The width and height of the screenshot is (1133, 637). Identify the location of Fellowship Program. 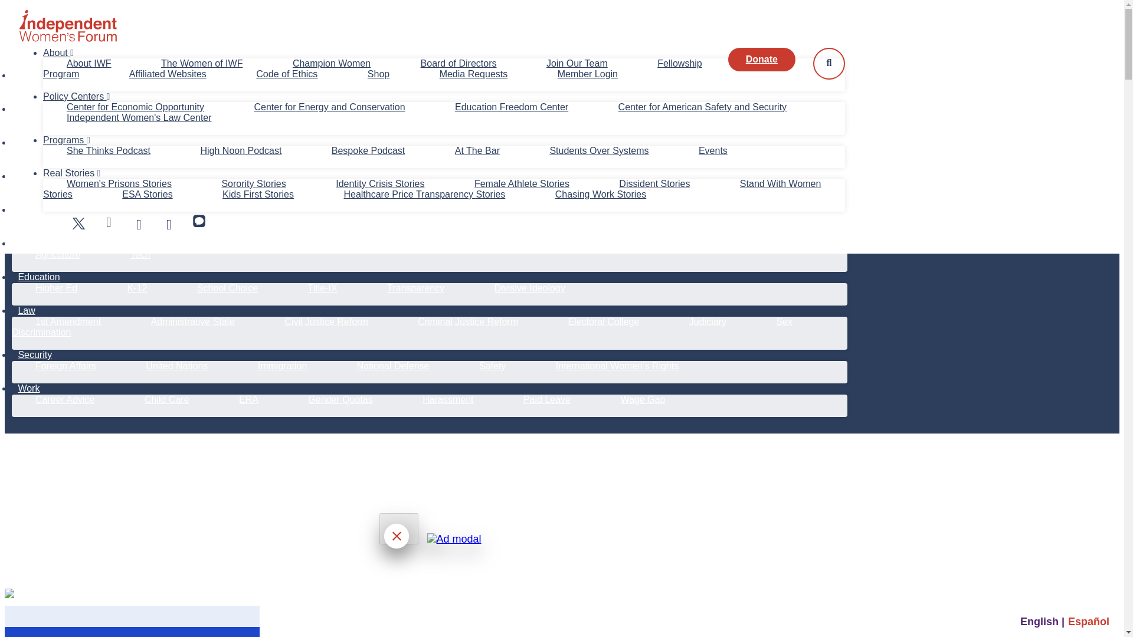
(372, 68).